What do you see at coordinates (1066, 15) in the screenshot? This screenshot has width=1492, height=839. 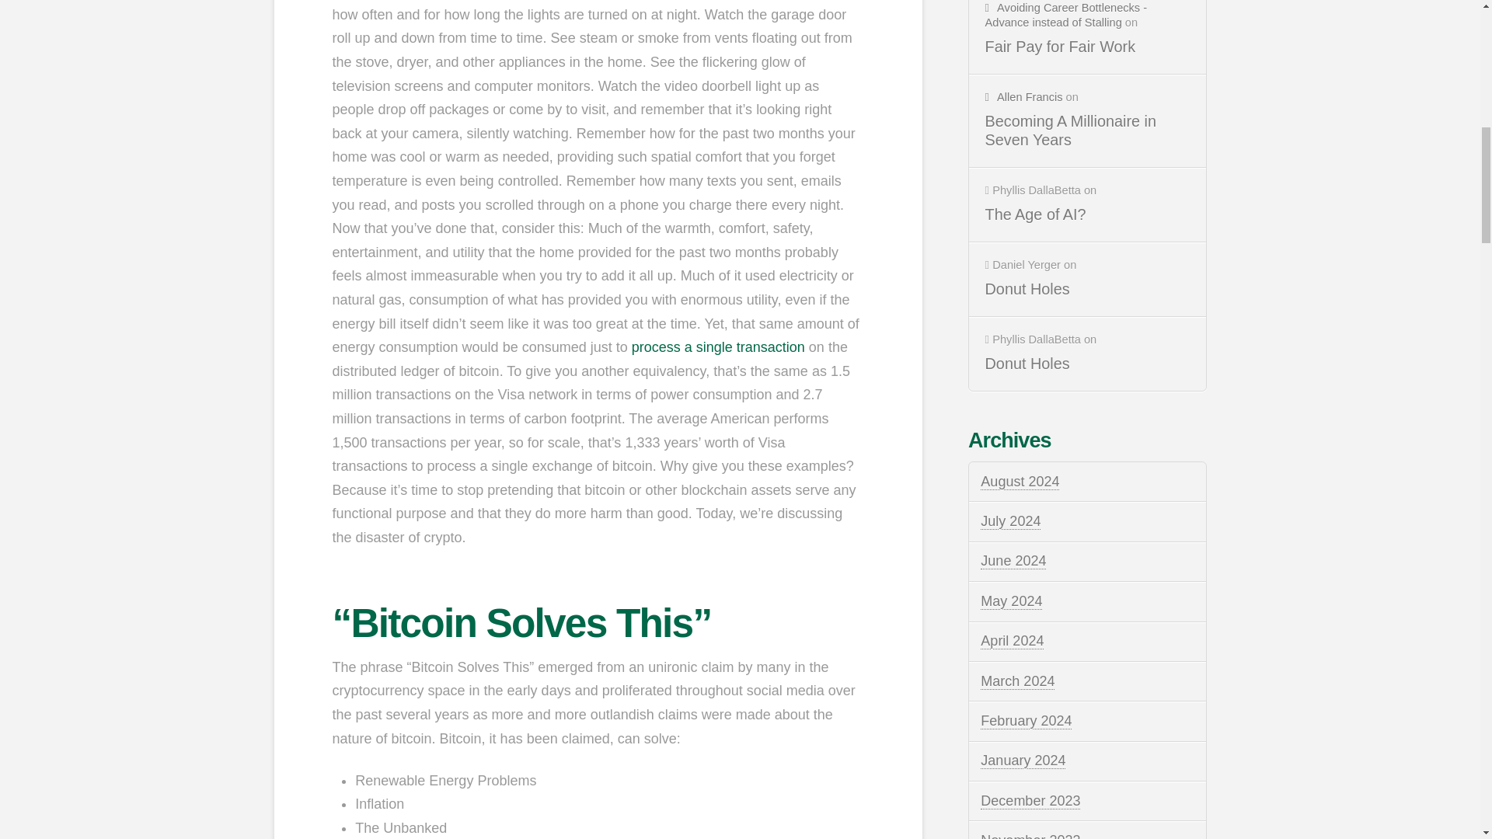 I see `Avoiding Career Bottlenecks - Advance instead of Stalling` at bounding box center [1066, 15].